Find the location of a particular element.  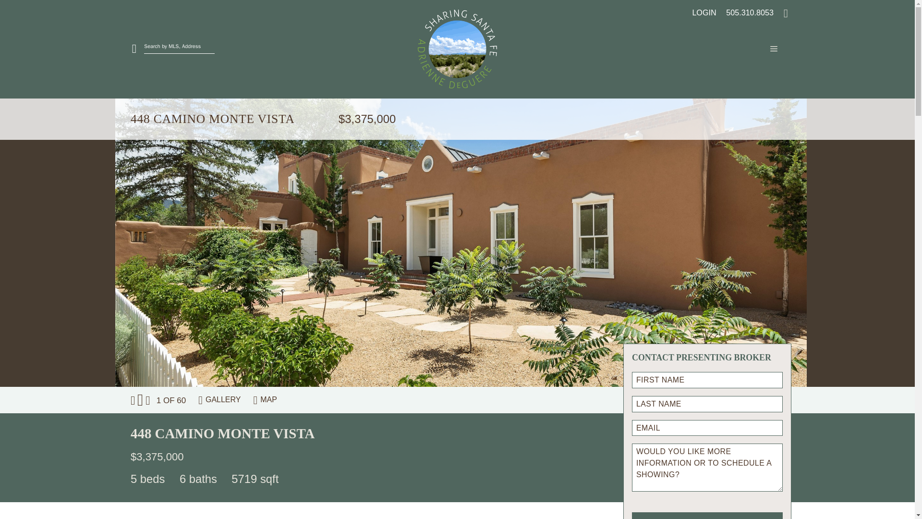

Contact Now is located at coordinates (707, 515).